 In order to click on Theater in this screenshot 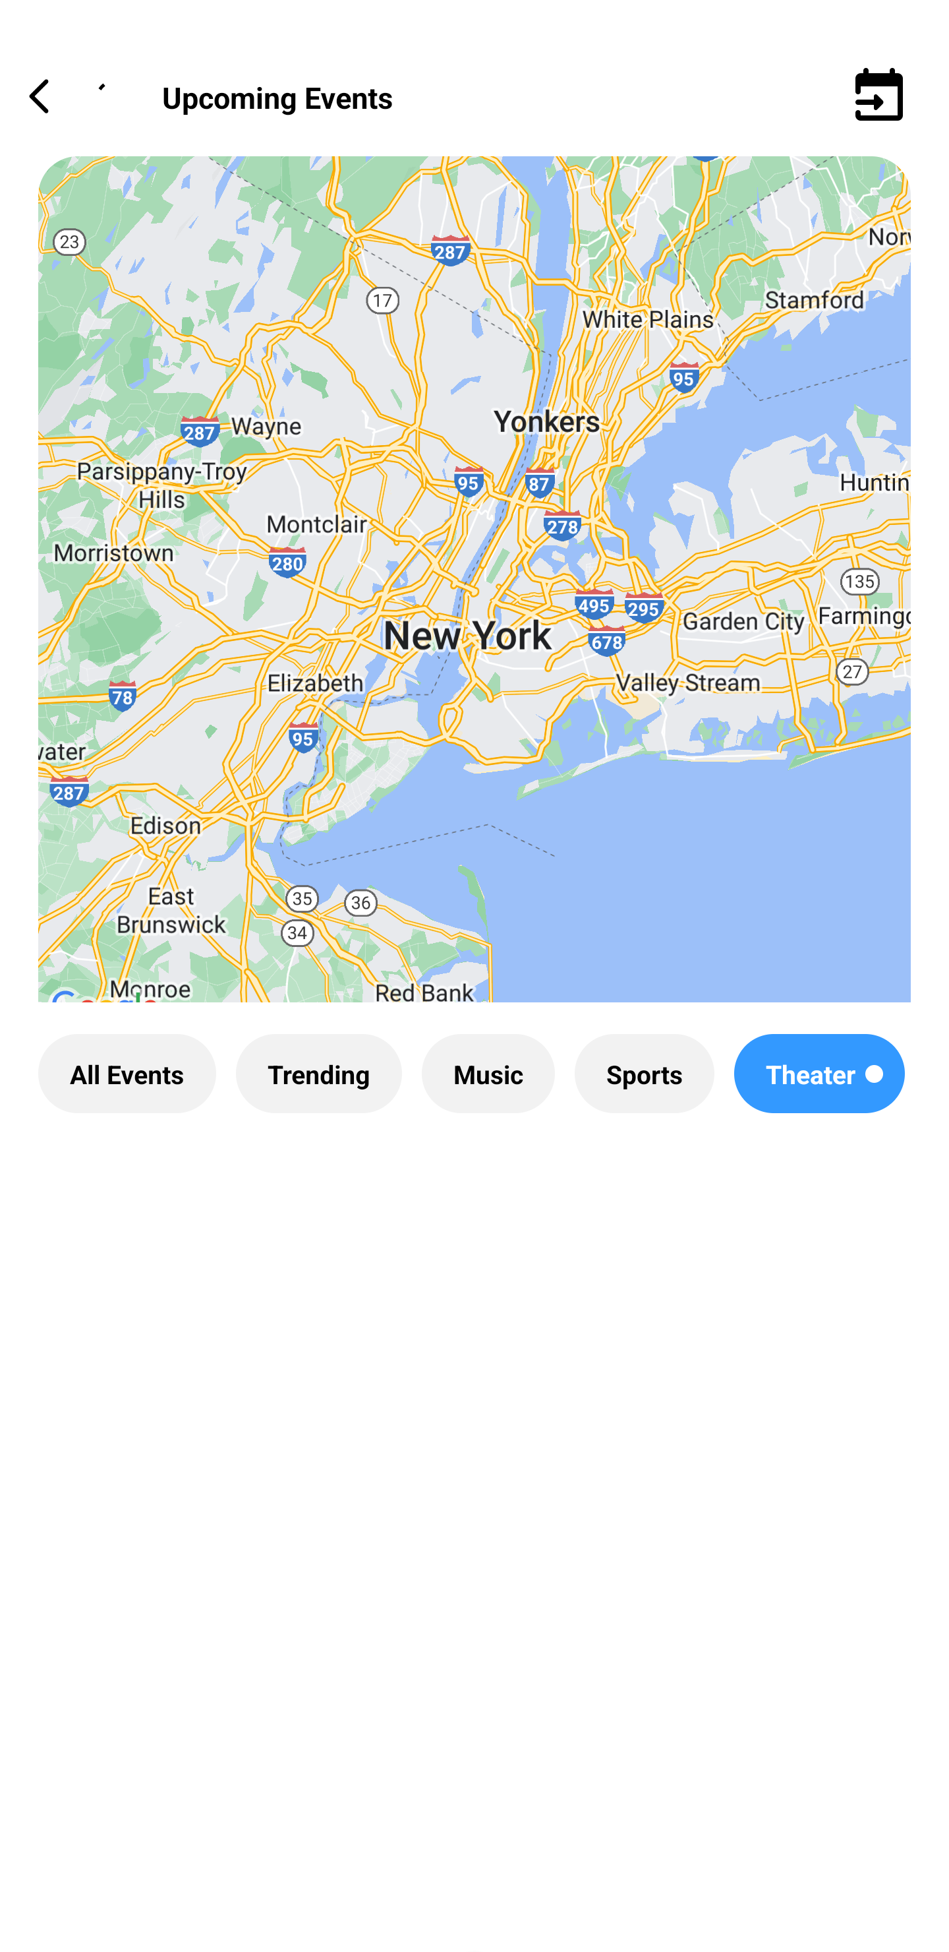, I will do `click(819, 1074)`.